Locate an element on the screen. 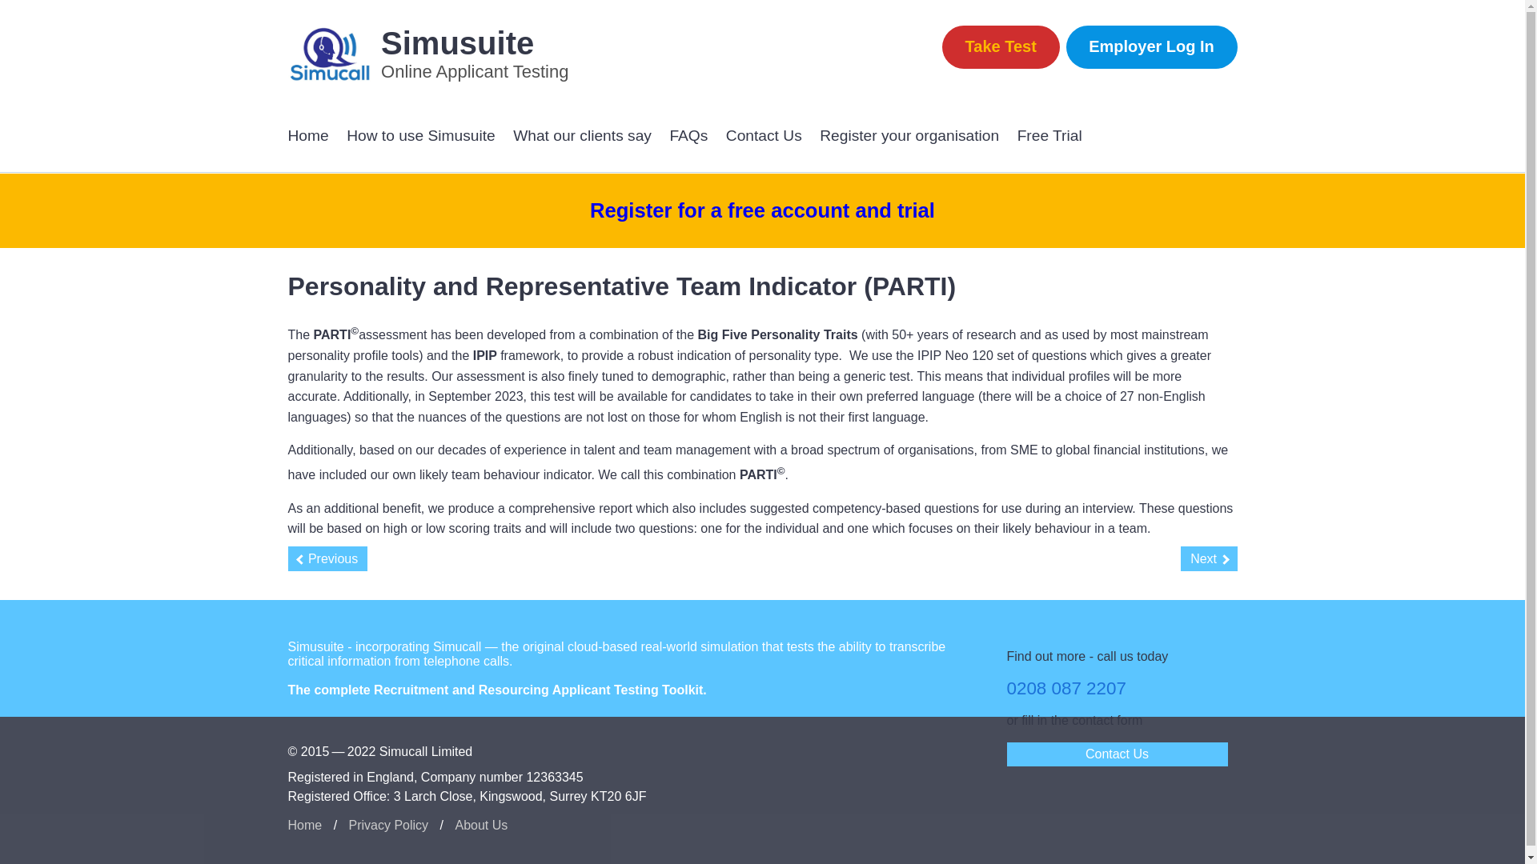 The height and width of the screenshot is (864, 1537). Free Trial is located at coordinates (1049, 137).